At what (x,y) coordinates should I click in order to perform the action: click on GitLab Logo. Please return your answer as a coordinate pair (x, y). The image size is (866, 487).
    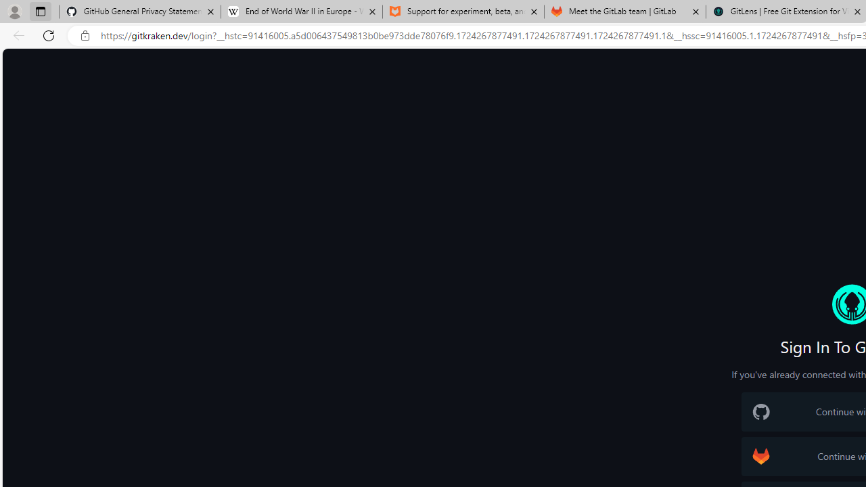
    Looking at the image, I should click on (760, 456).